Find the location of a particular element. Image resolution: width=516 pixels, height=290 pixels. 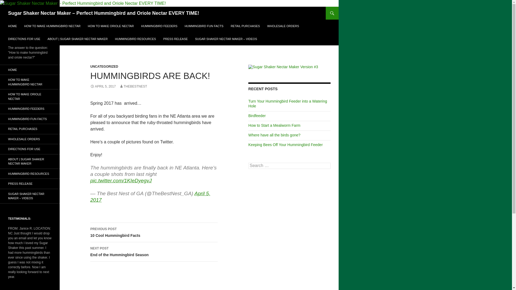

WHOLESALE ORDERS is located at coordinates (283, 26).